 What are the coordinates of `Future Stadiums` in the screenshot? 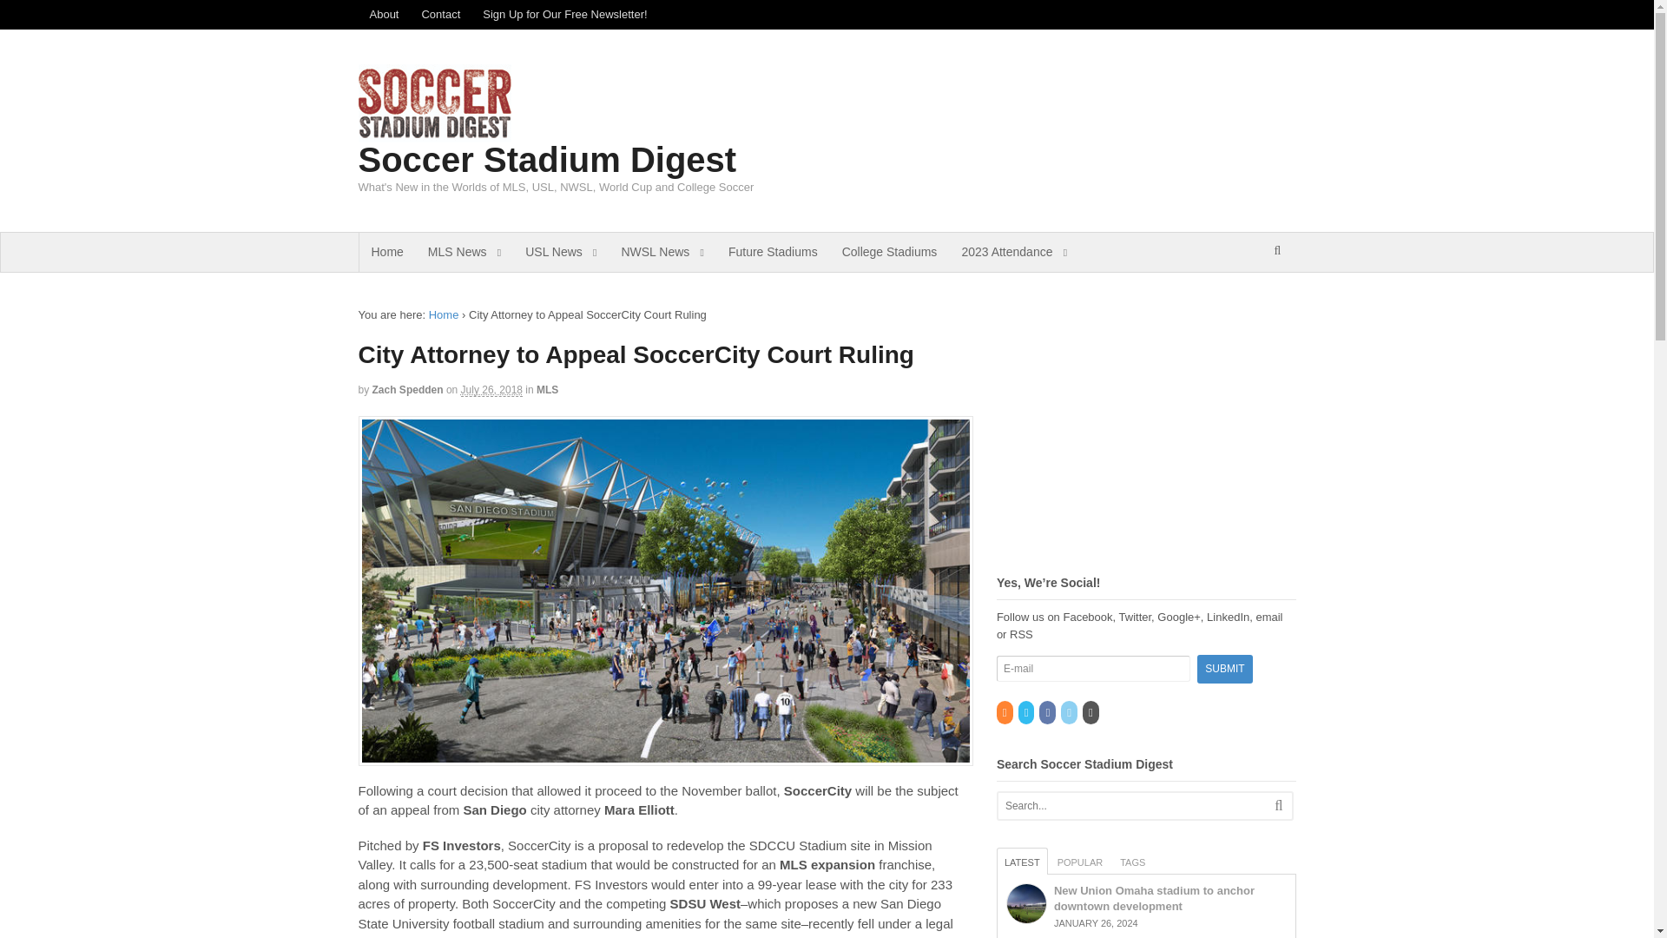 It's located at (773, 252).